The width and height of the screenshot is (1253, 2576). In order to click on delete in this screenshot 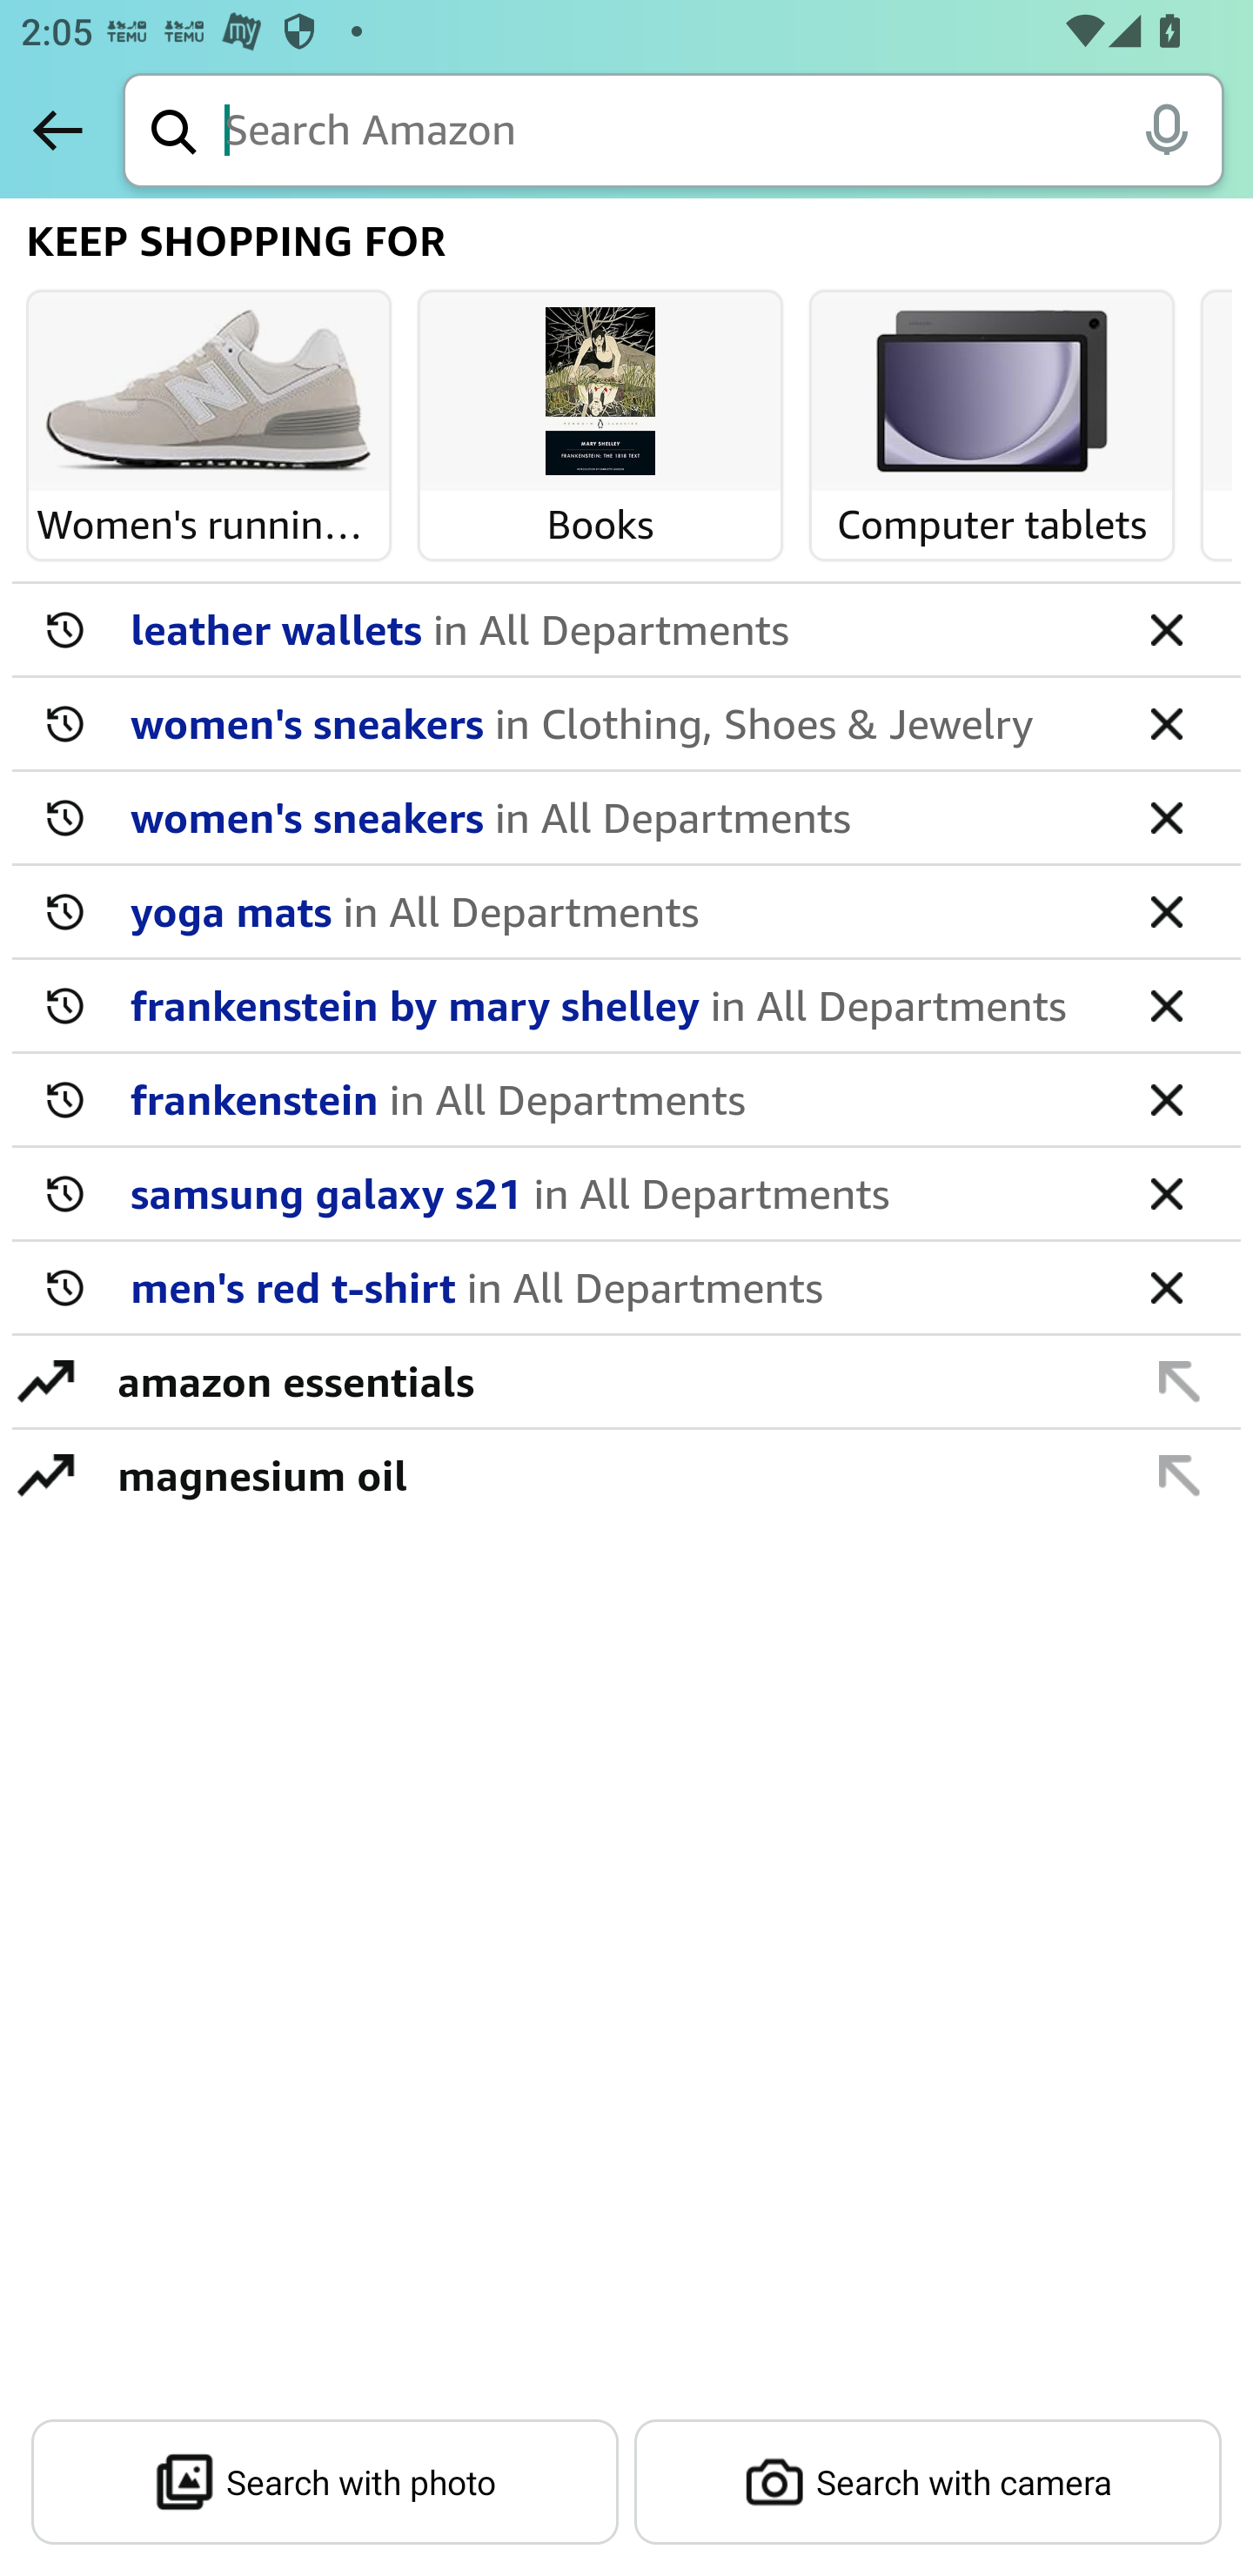, I will do `click(1166, 722)`.